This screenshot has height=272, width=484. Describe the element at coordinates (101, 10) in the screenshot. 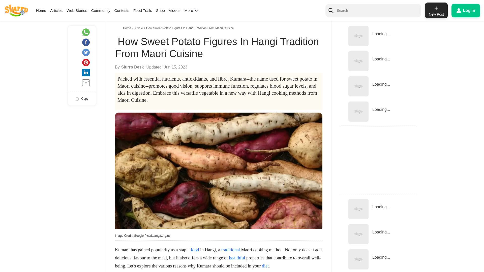

I see `Community` at that location.